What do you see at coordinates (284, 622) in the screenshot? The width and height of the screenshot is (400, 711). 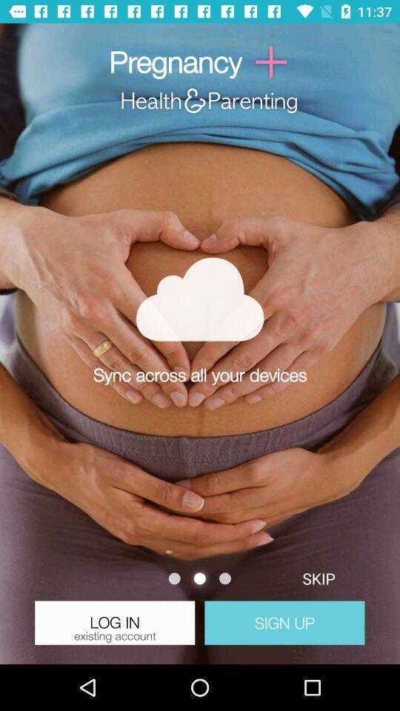 I see `jump to the sign up icon` at bounding box center [284, 622].